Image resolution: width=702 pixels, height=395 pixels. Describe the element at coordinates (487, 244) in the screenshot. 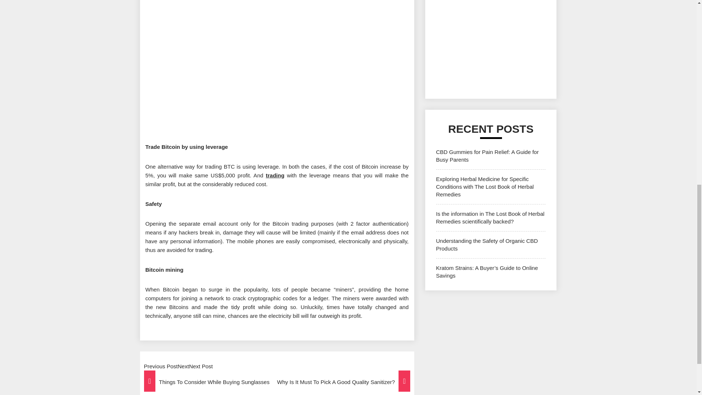

I see `Understanding the Safety of Organic CBD Products` at that location.